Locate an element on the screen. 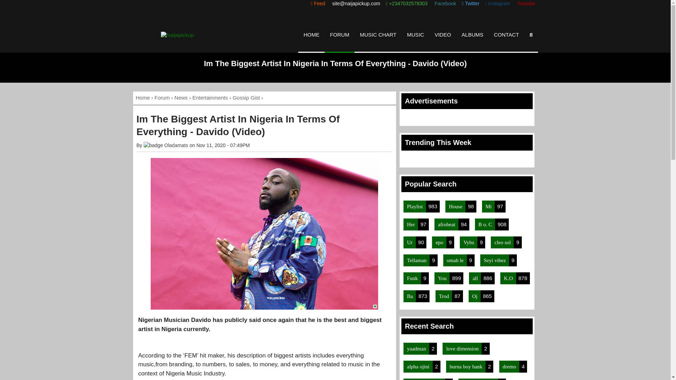 Image resolution: width=676 pixels, height=380 pixels. Gossip Gist is located at coordinates (246, 97).